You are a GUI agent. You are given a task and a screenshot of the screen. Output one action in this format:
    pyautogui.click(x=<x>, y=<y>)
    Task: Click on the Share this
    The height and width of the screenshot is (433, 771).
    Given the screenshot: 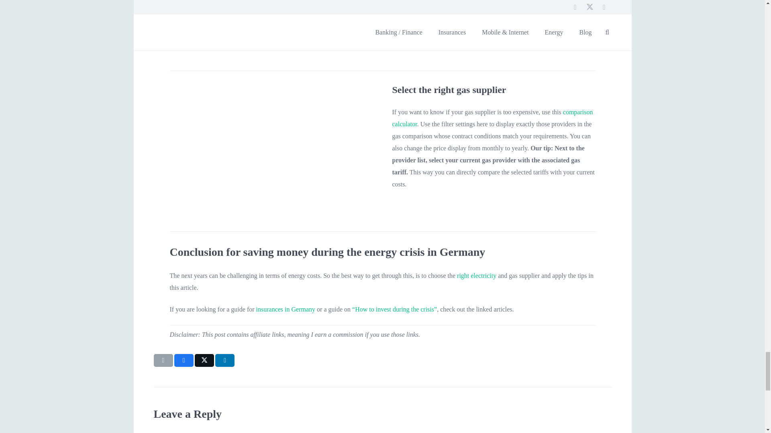 What is the action you would take?
    pyautogui.click(x=224, y=360)
    